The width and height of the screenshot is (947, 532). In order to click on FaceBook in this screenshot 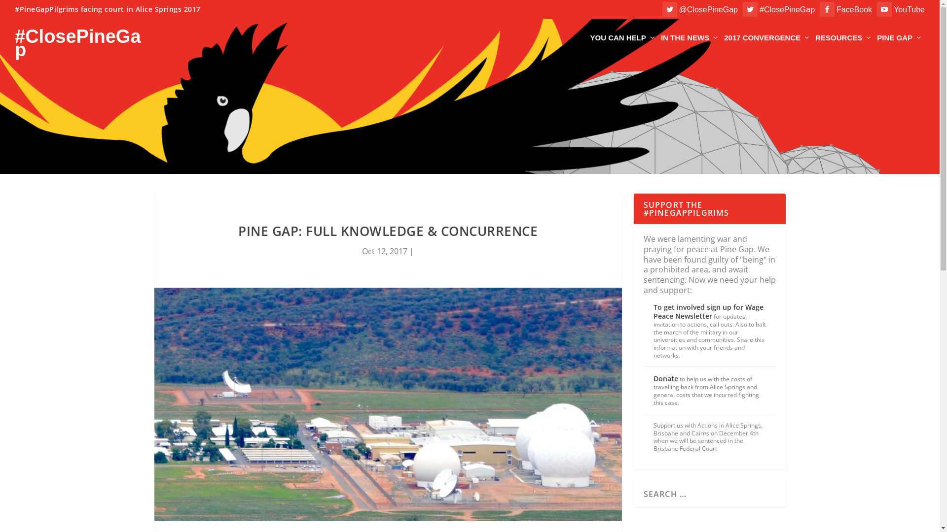, I will do `click(854, 10)`.